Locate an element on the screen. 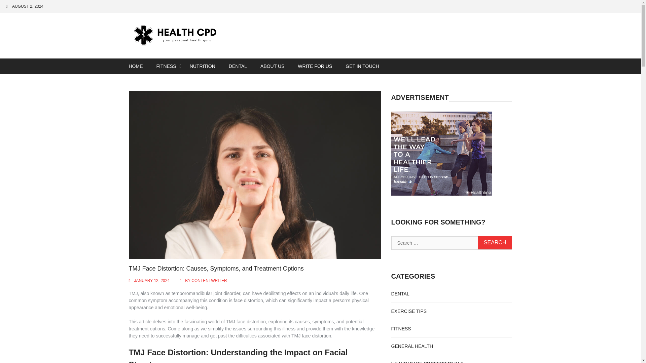  Exercise Tips blogs. is located at coordinates (409, 311).